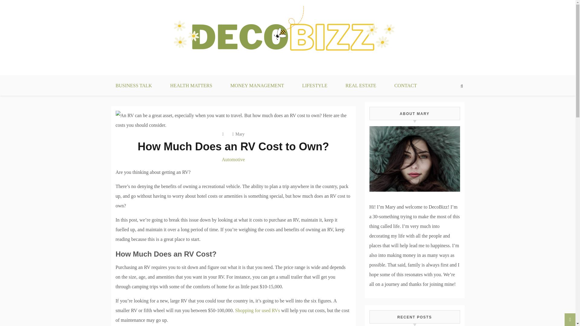  I want to click on REAL ESTATE, so click(361, 86).